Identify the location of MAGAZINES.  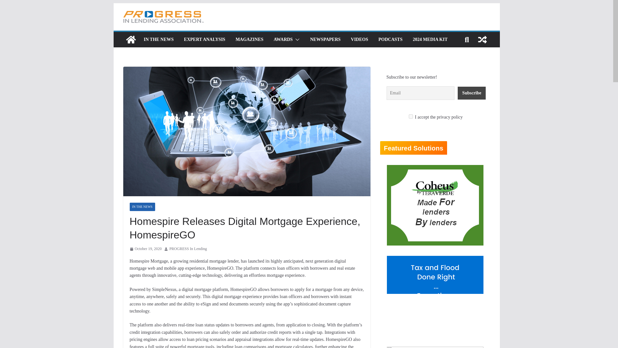
(249, 40).